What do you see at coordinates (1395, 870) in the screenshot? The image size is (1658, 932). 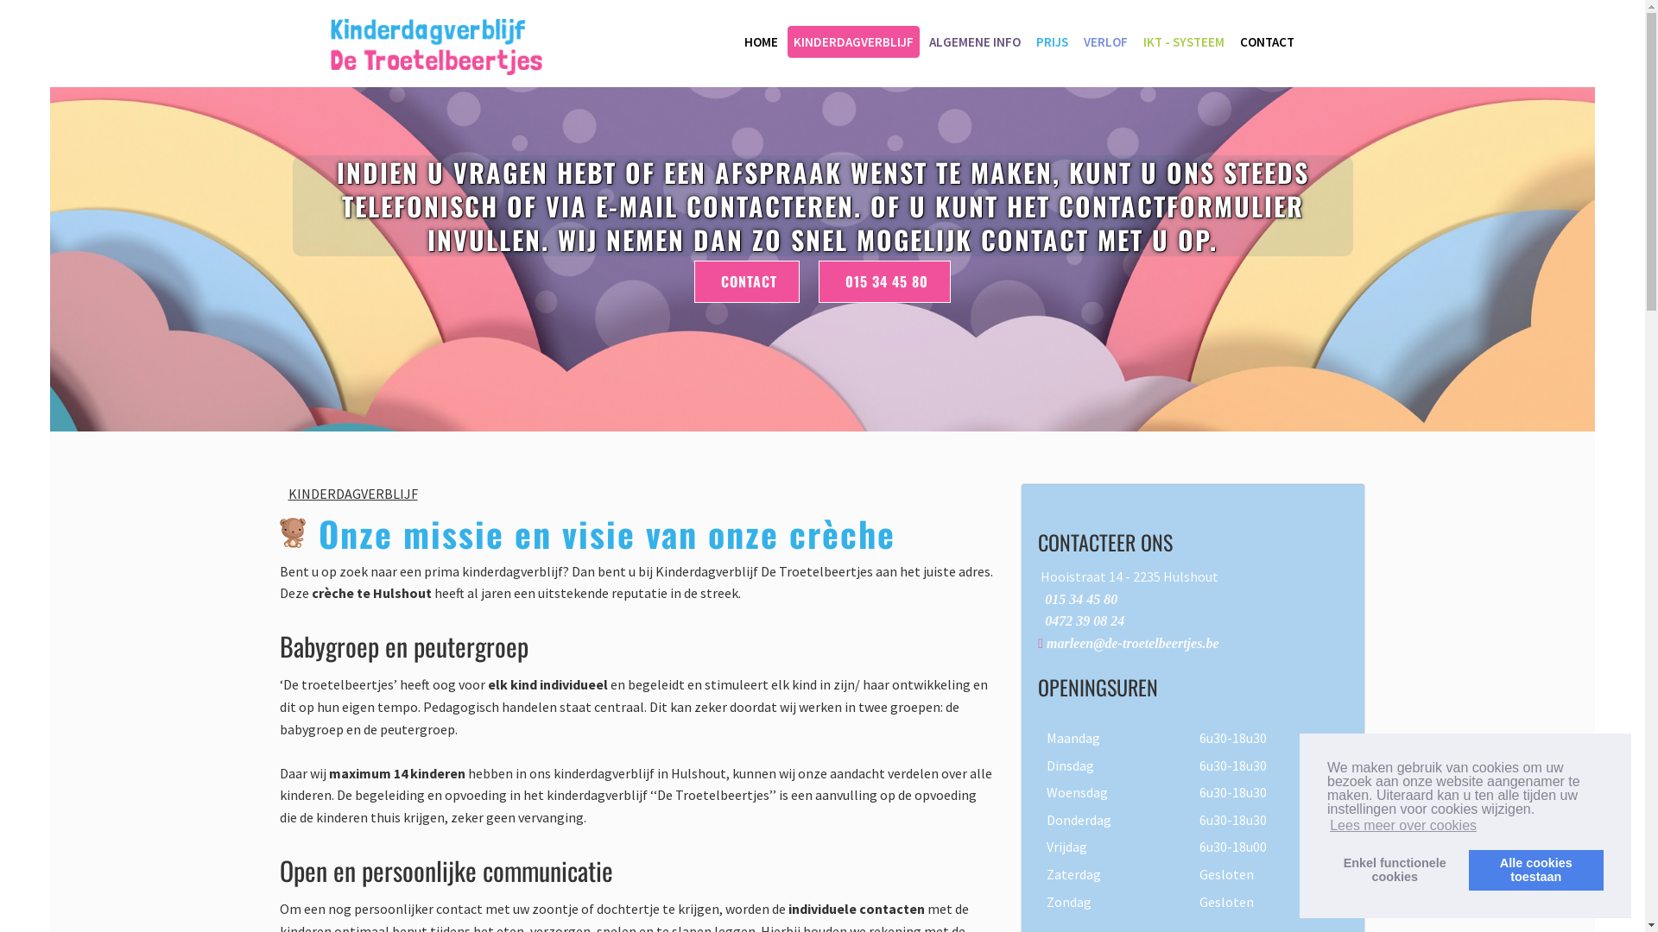 I see `Enkel functionele
cookies` at bounding box center [1395, 870].